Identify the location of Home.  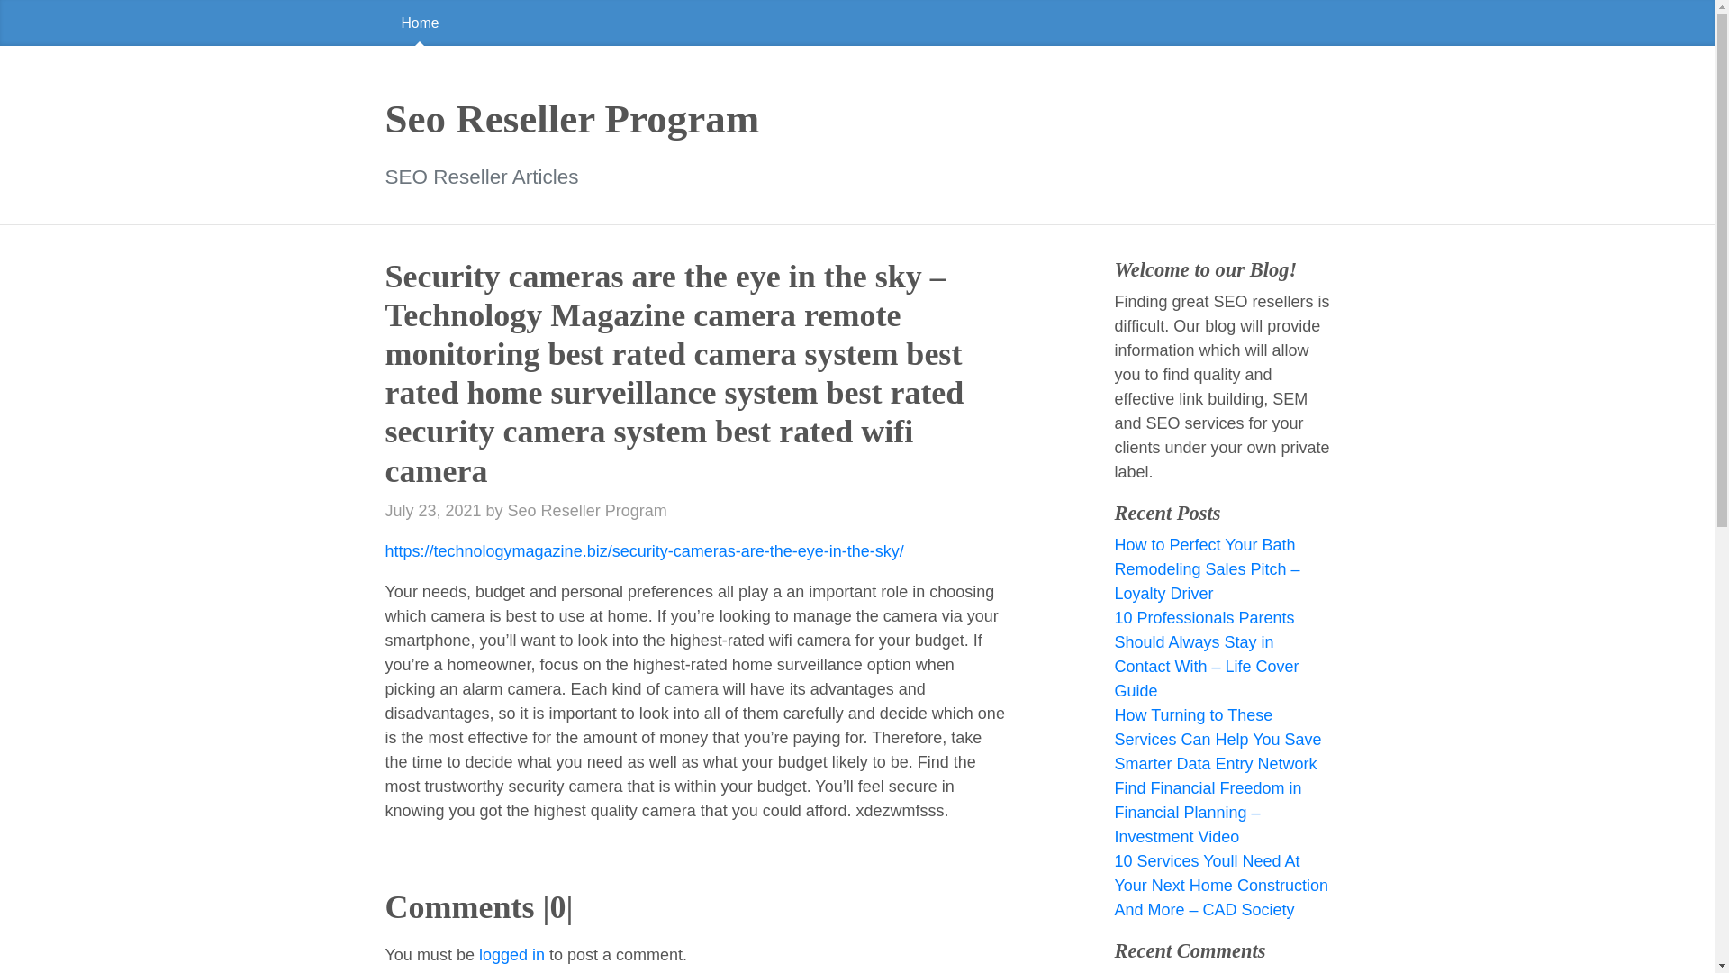
(857, 23).